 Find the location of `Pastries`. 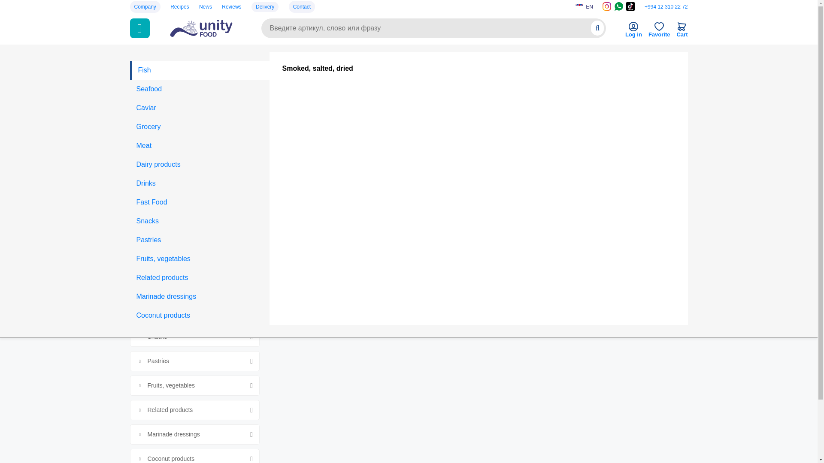

Pastries is located at coordinates (199, 240).